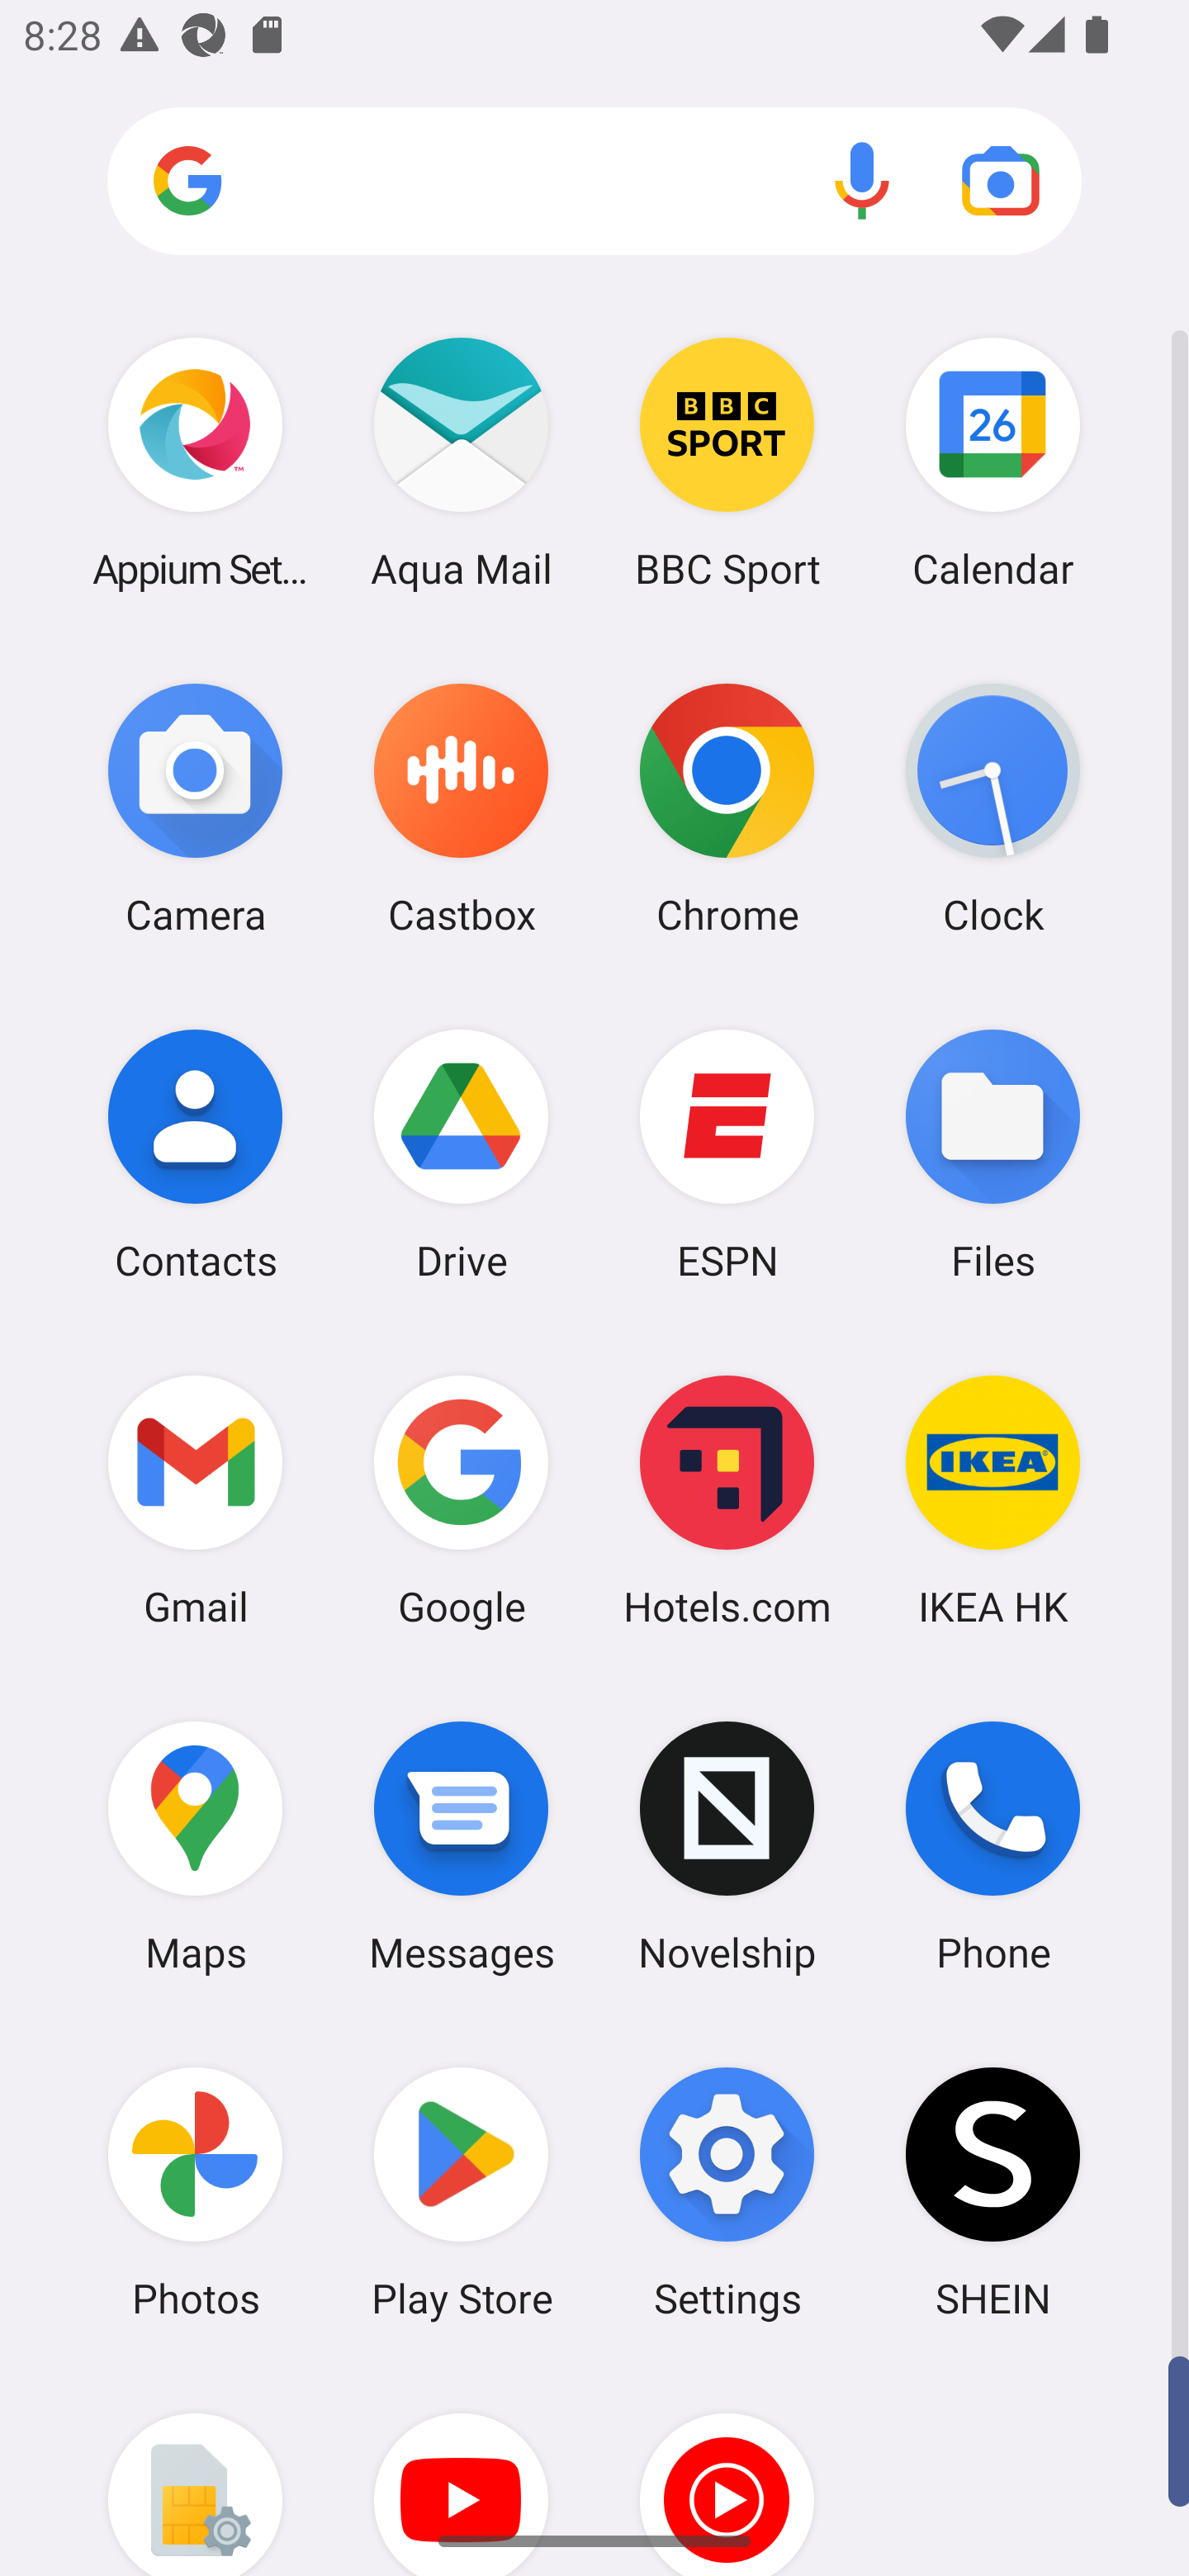  I want to click on Google, so click(461, 1500).